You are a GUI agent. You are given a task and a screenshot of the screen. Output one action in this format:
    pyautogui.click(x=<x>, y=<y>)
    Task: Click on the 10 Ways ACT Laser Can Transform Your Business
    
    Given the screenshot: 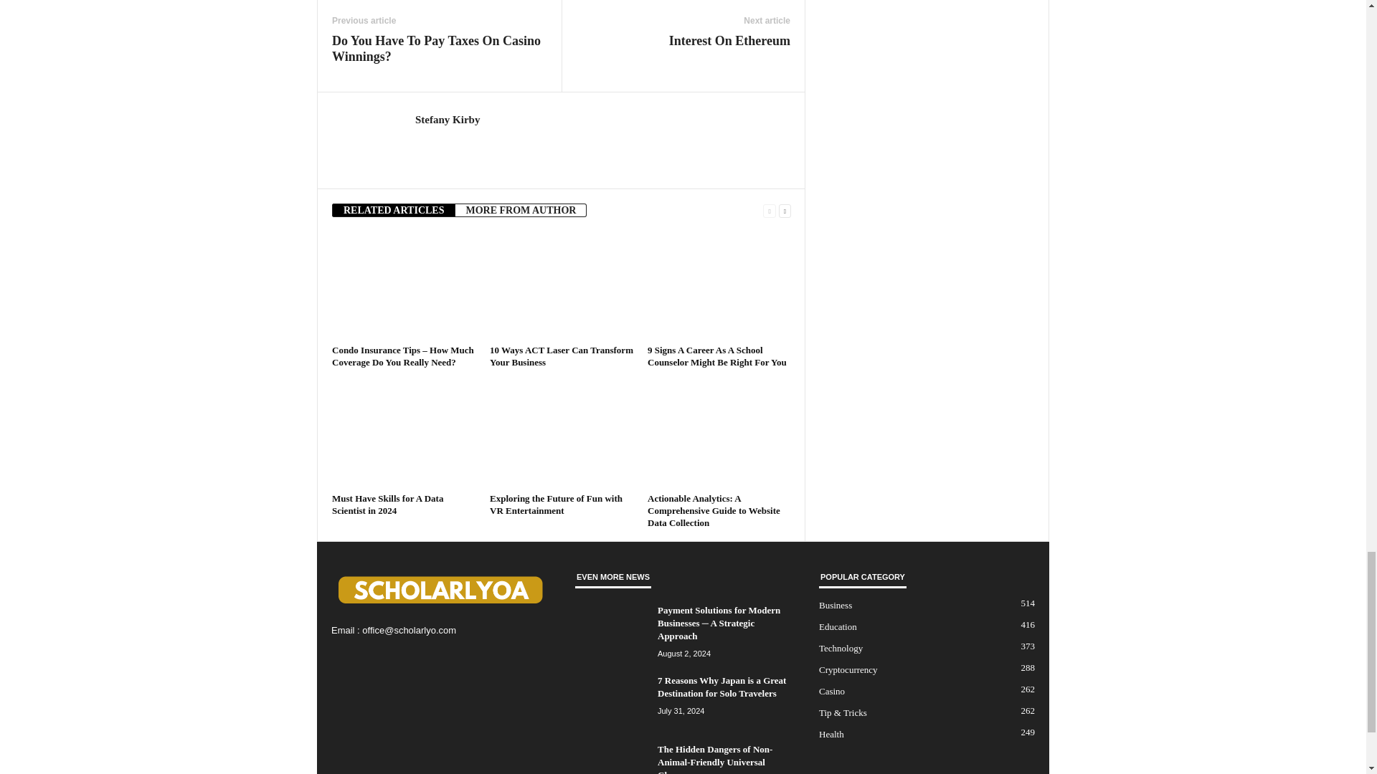 What is the action you would take?
    pyautogui.click(x=562, y=286)
    